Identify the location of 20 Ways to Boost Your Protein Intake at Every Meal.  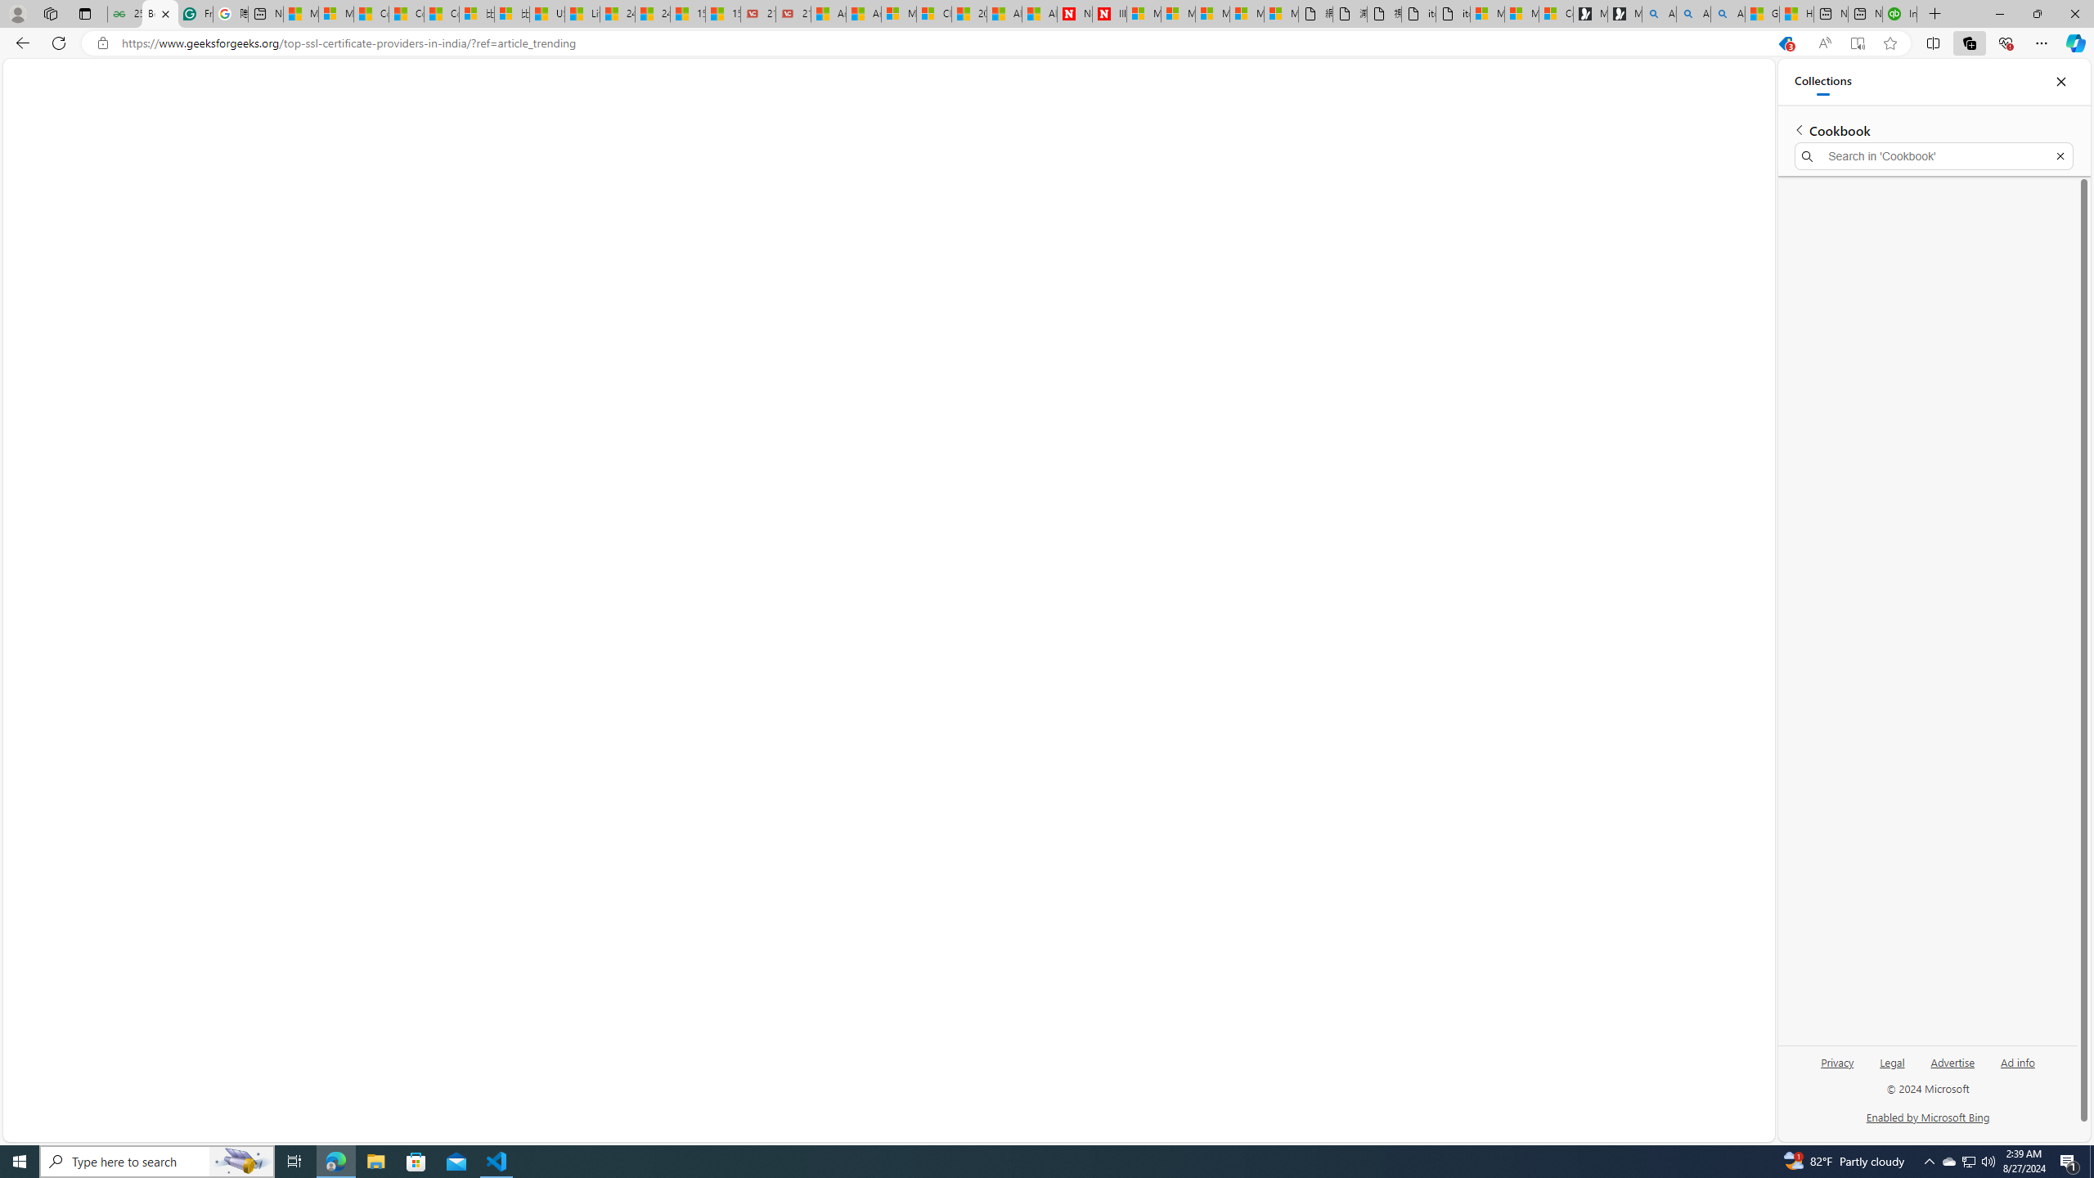
(969, 14).